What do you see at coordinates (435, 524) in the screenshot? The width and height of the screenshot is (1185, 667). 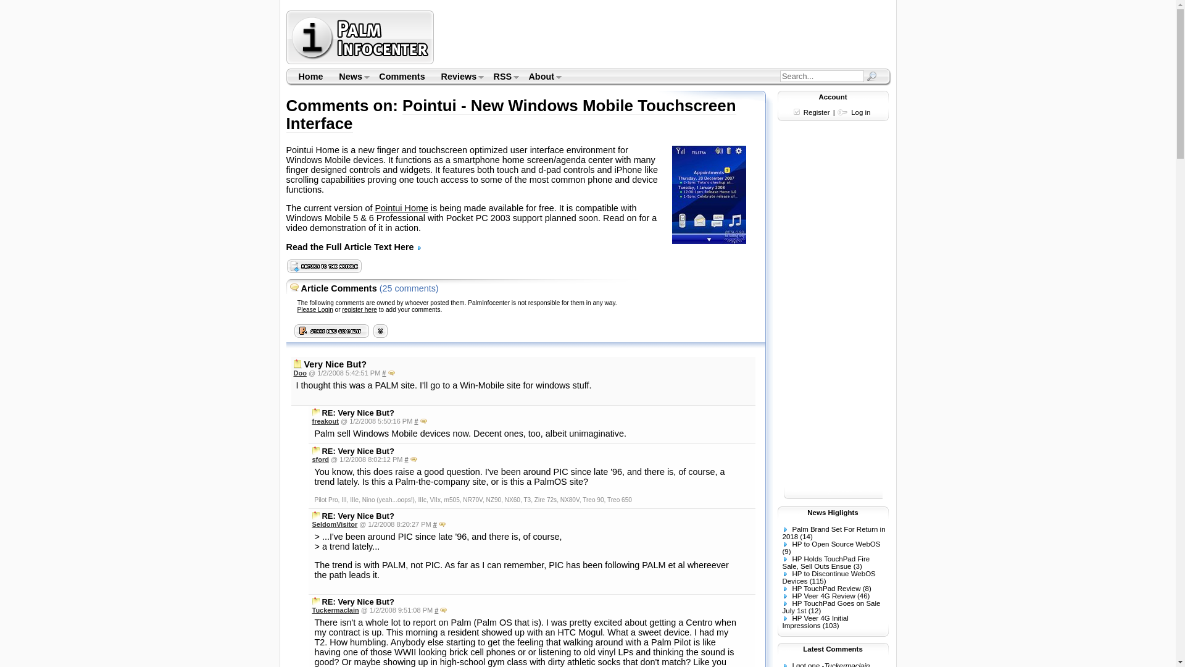 I see `Permalink` at bounding box center [435, 524].